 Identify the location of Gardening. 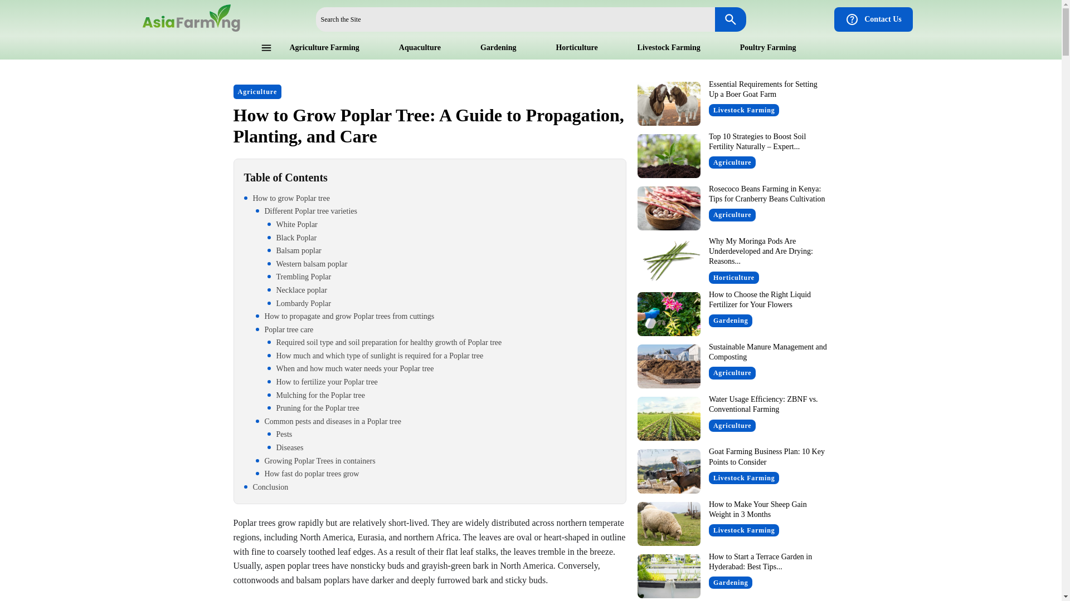
(498, 47).